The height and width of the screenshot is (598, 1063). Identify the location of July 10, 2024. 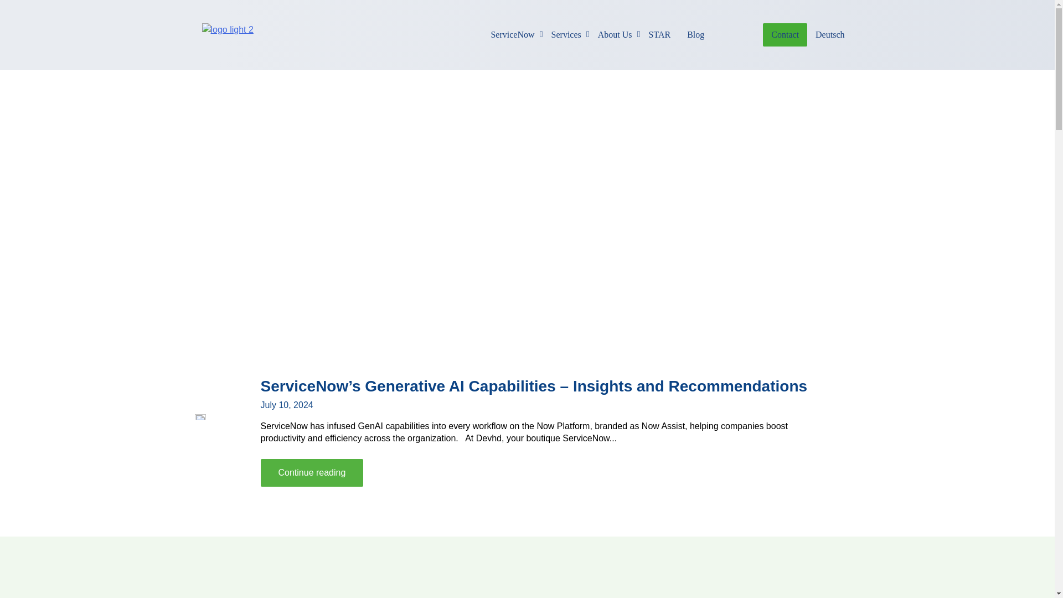
(312, 473).